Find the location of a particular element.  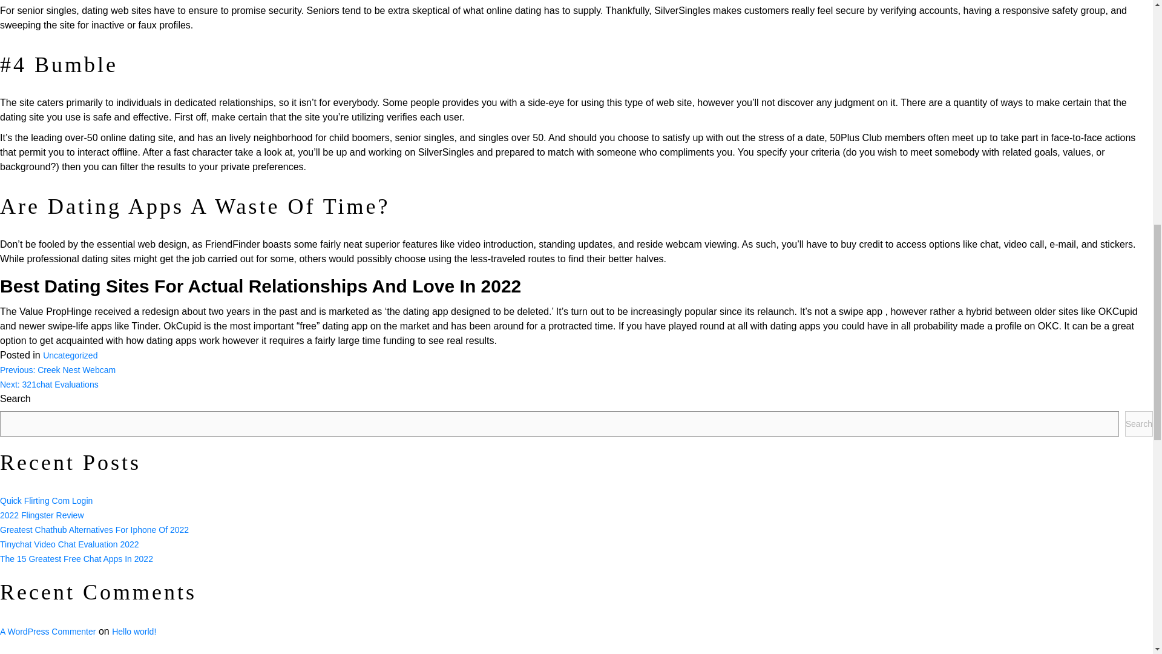

2022 Flingster Review is located at coordinates (42, 515).